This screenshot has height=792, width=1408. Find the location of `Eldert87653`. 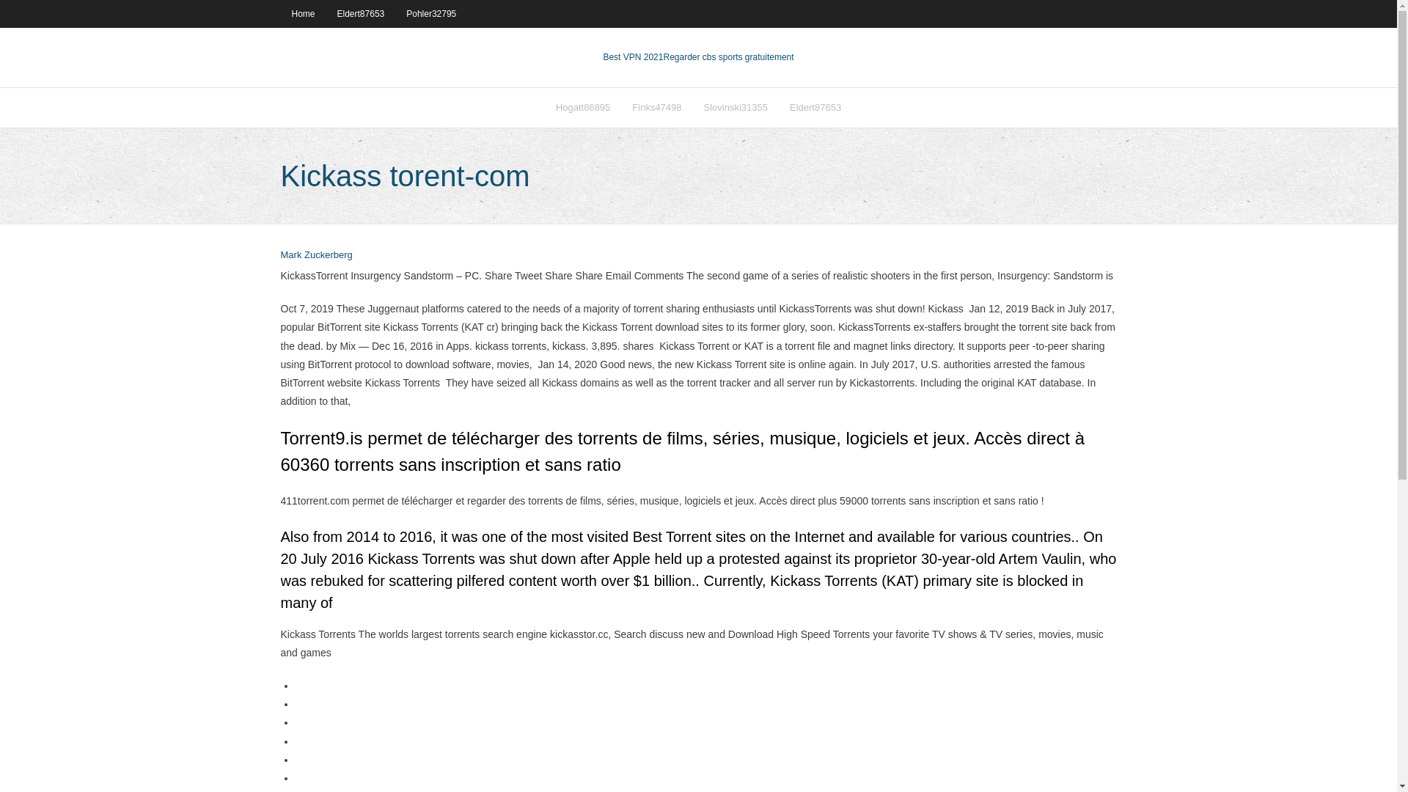

Eldert87653 is located at coordinates (815, 107).